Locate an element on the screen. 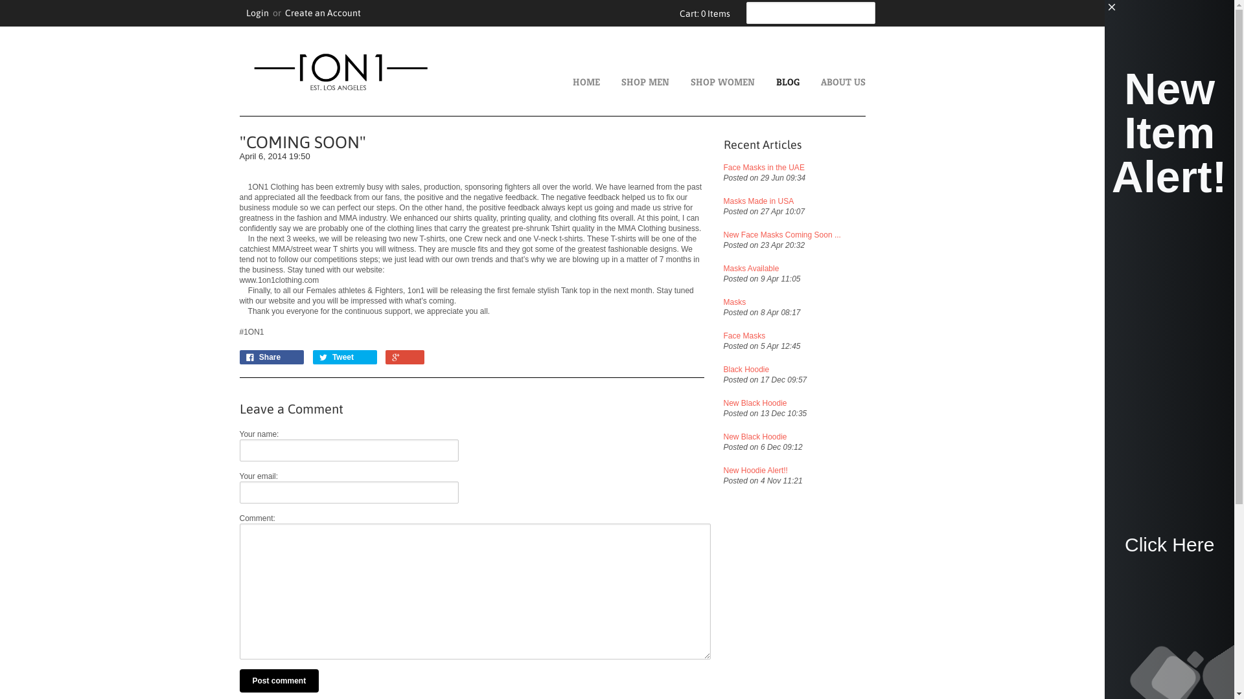 The height and width of the screenshot is (699, 1244). SHOP WOMEN is located at coordinates (777, 82).